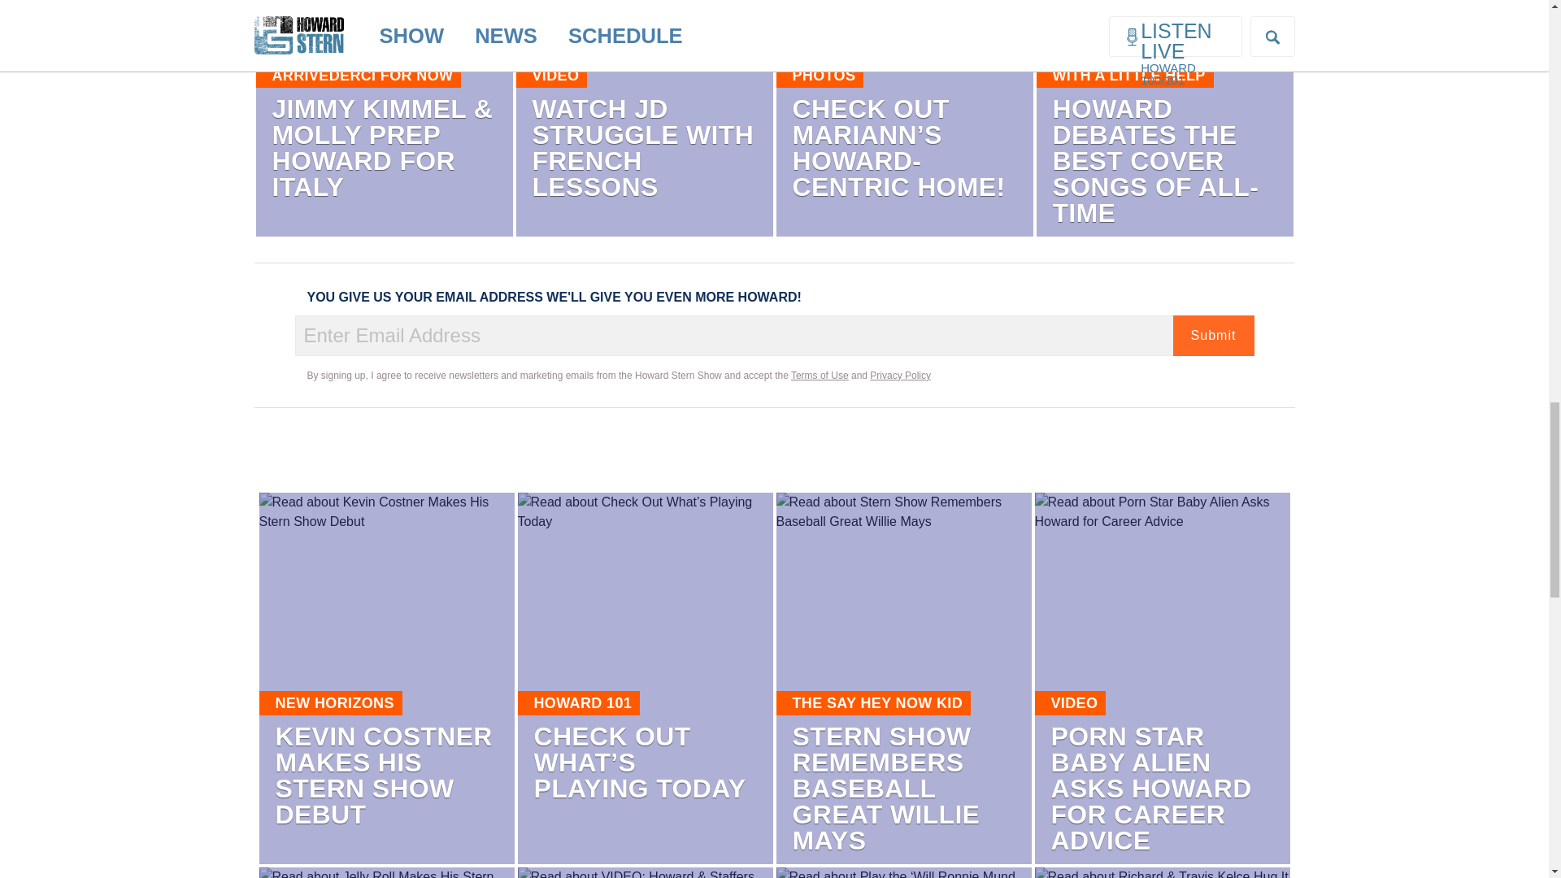  I want to click on WATCH JD STRUGGLE WITH FRENCH LESSONS, so click(642, 148).